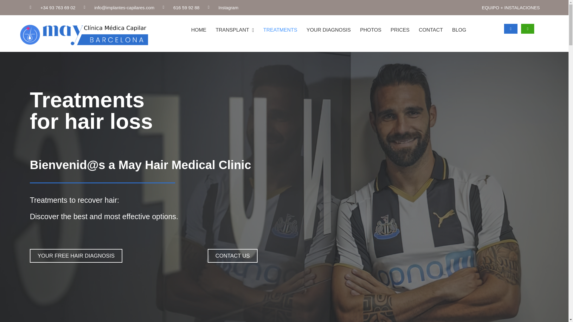 This screenshot has width=573, height=322. I want to click on CONTACT, so click(430, 30).